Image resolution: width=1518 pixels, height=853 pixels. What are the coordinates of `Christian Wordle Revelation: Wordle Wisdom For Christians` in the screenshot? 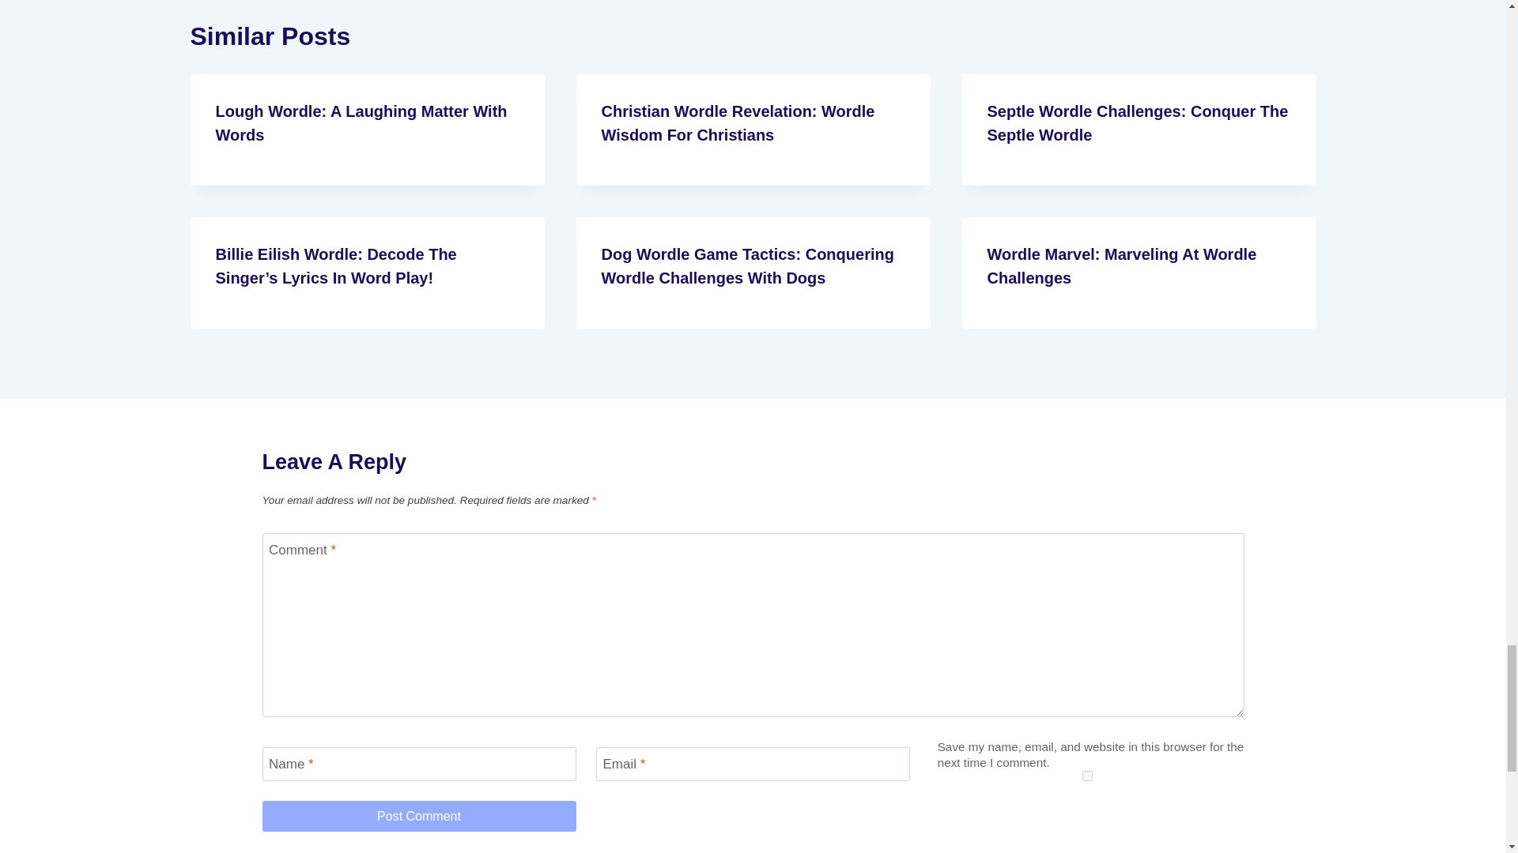 It's located at (737, 123).